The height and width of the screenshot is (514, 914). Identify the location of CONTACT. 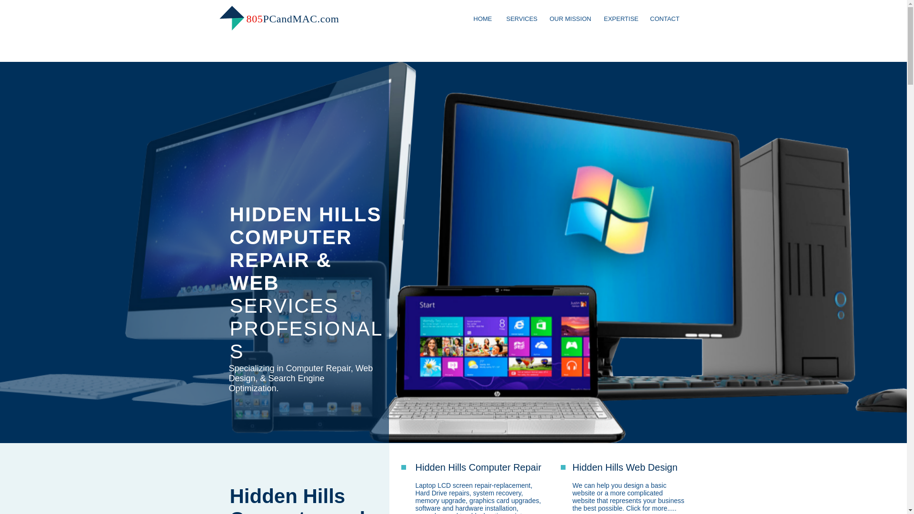
(664, 19).